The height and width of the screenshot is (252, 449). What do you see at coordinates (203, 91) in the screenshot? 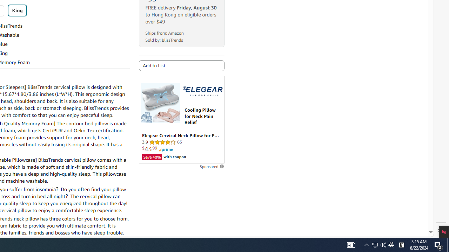
I see `Logo` at bounding box center [203, 91].